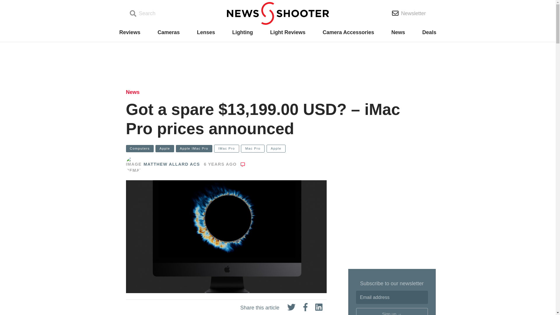  Describe the element at coordinates (277, 63) in the screenshot. I see `3rd party ad content` at that location.